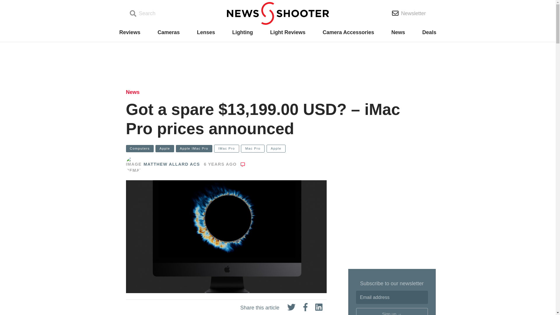  Describe the element at coordinates (277, 63) in the screenshot. I see `3rd party ad content` at that location.